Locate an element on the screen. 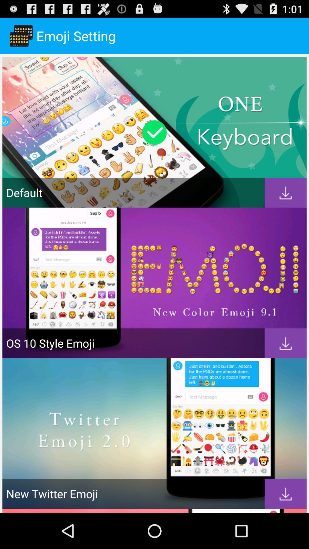  download is located at coordinates (286, 193).